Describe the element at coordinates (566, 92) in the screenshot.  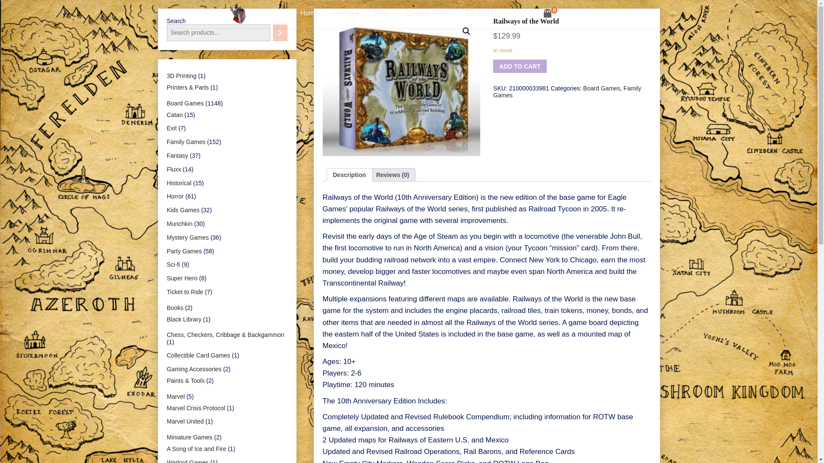
I see `Family Games` at that location.